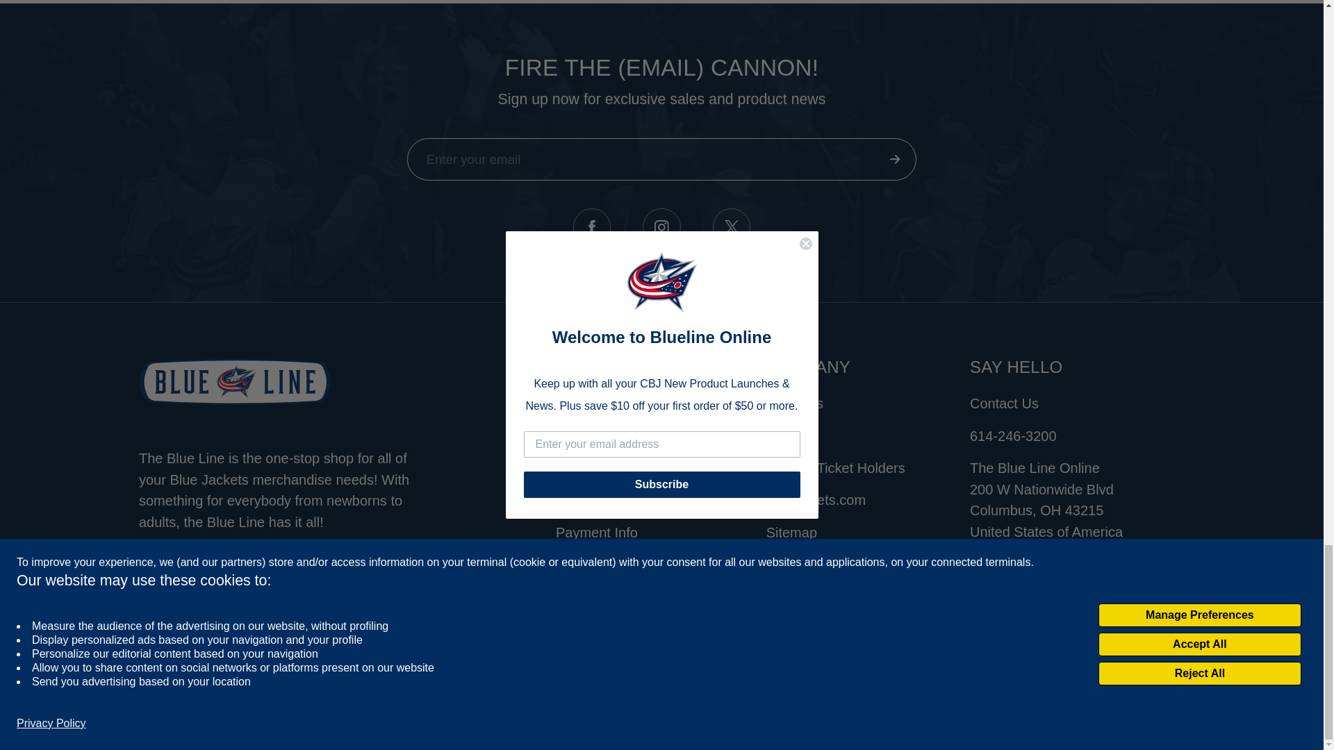  I want to click on Instagram, so click(661, 228).